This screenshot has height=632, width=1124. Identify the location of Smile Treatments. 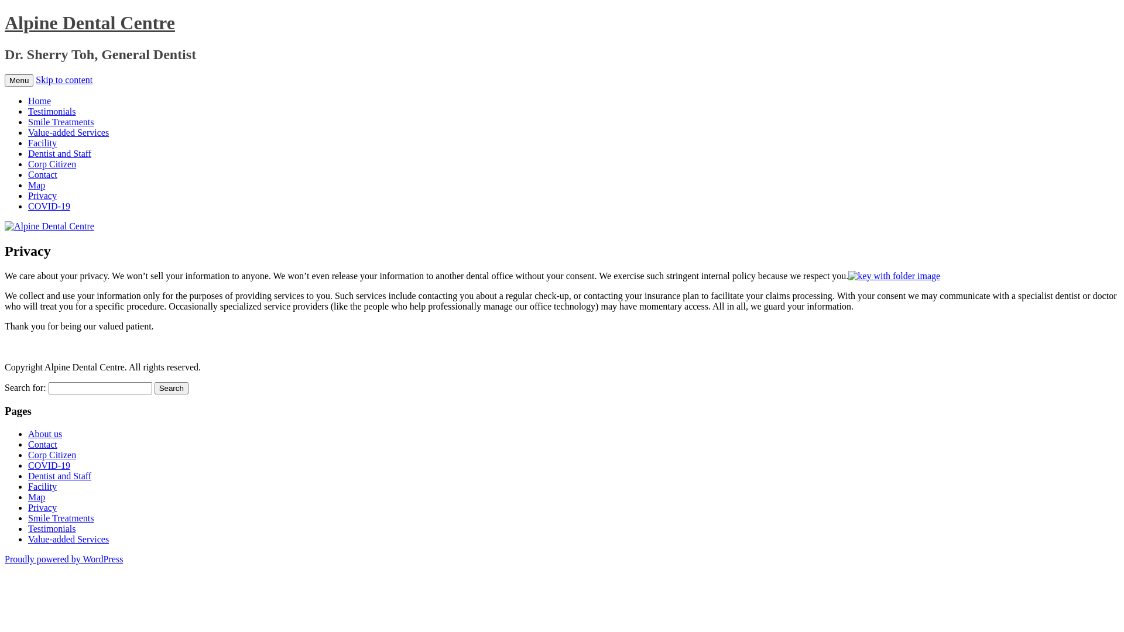
(61, 122).